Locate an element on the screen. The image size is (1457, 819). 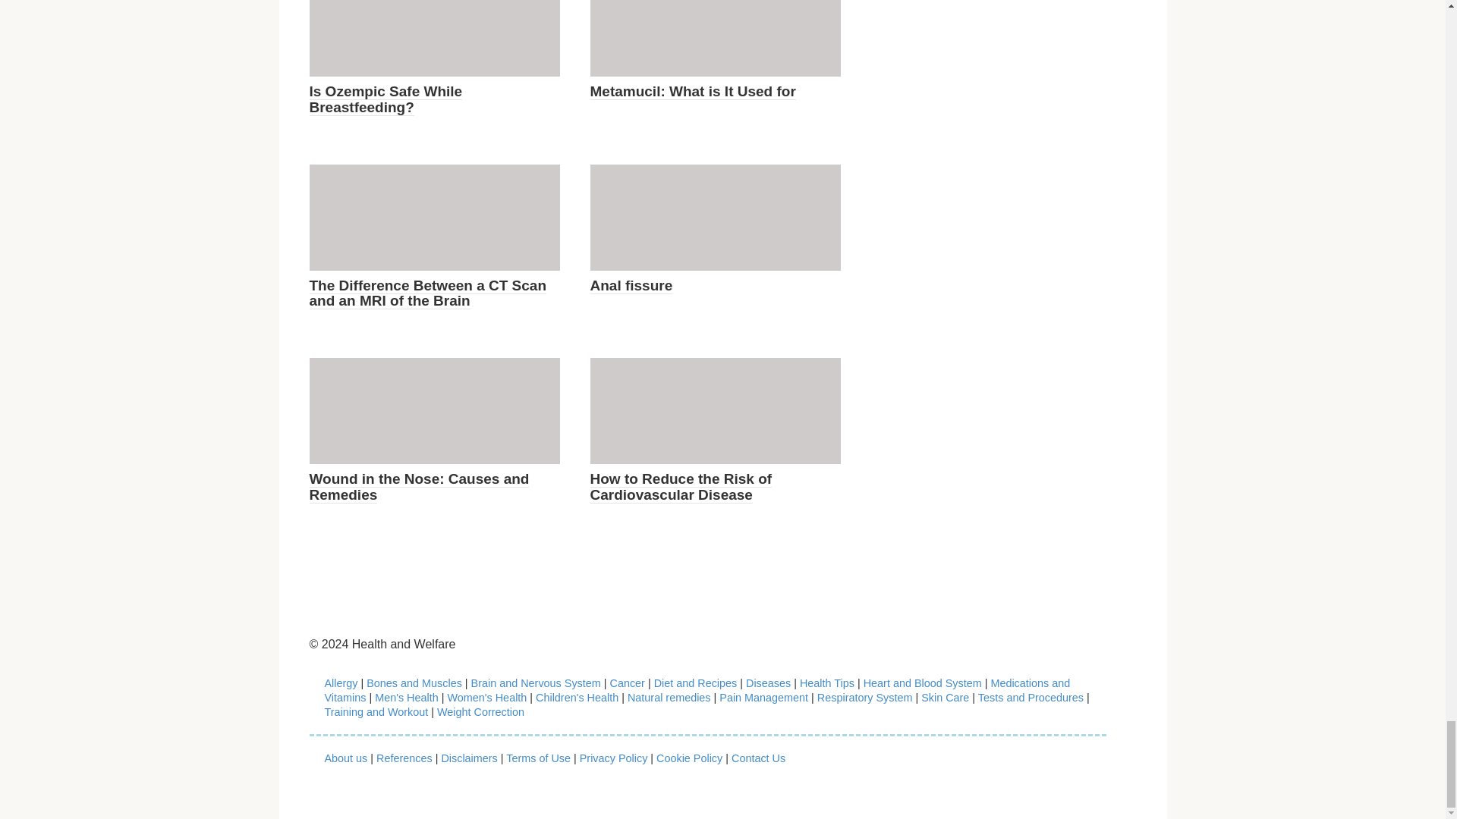
How to Reduce the Risk of Cardiovascular Disease is located at coordinates (681, 487).